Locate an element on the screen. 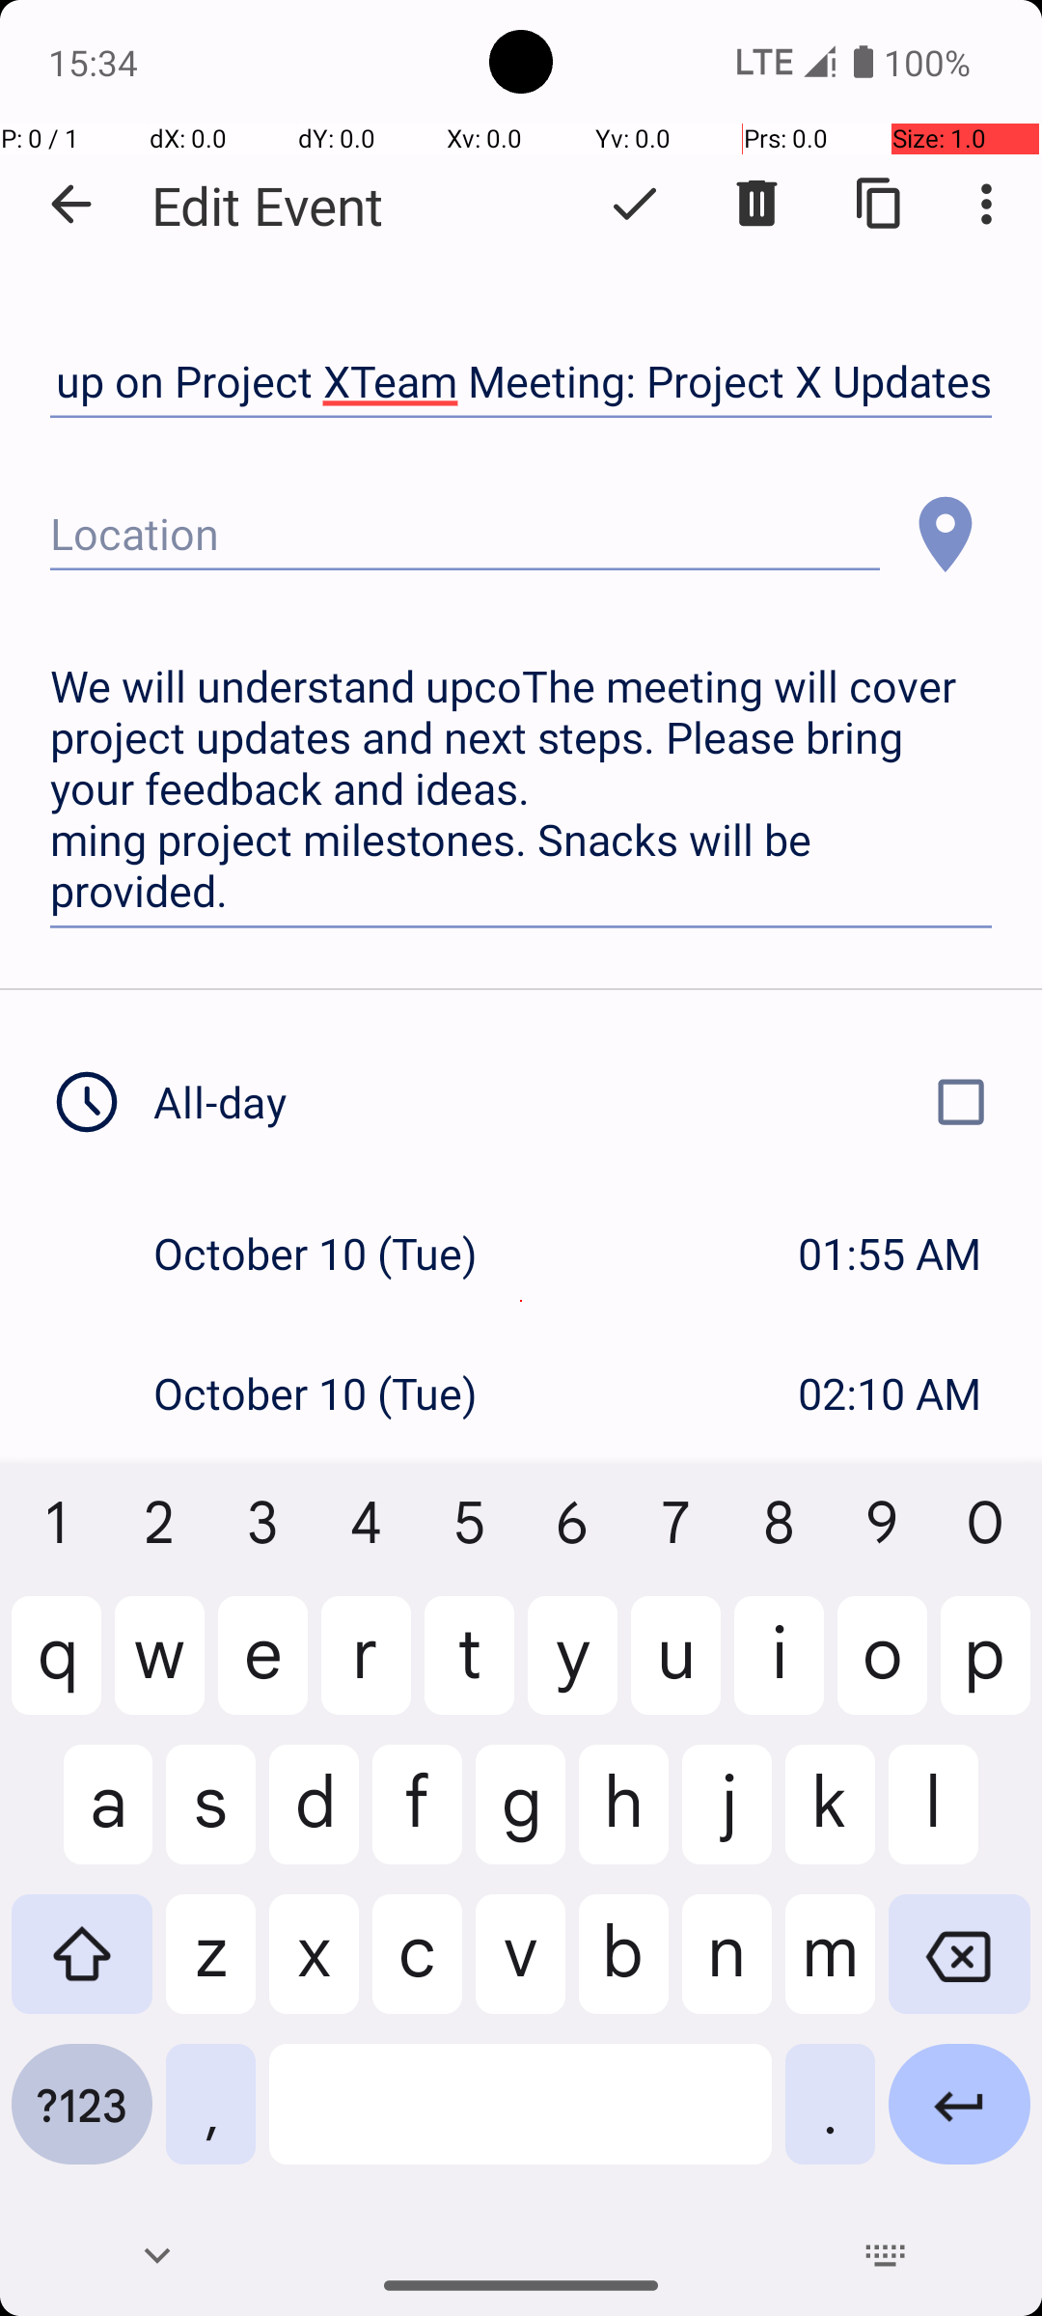  02:10 AM is located at coordinates (890, 1393).